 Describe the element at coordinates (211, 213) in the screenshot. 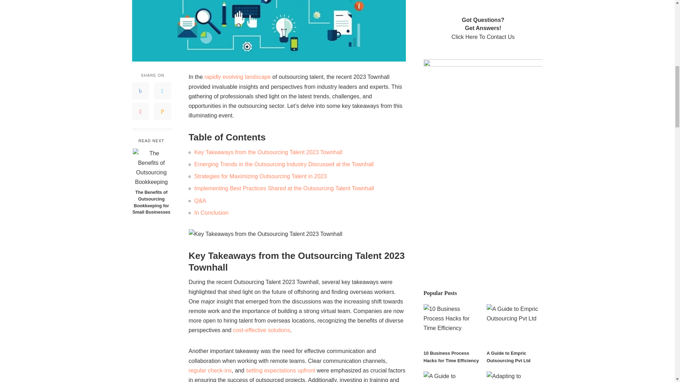

I see `In Conclusion` at that location.